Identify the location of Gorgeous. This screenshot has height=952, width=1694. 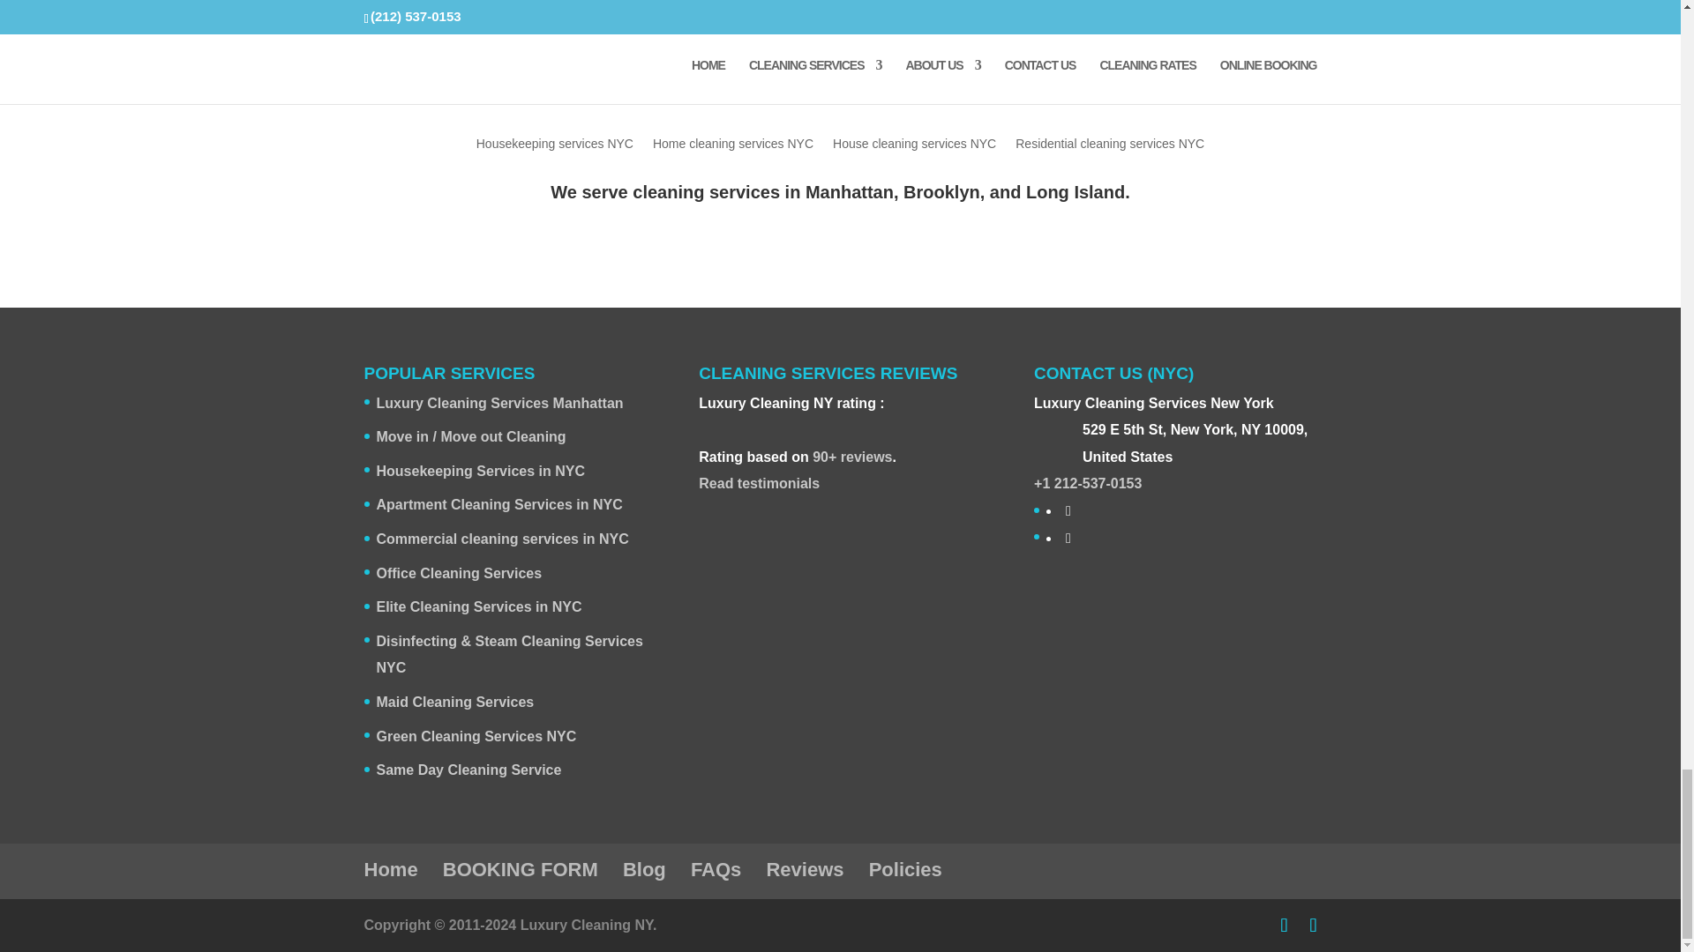
(791, 443).